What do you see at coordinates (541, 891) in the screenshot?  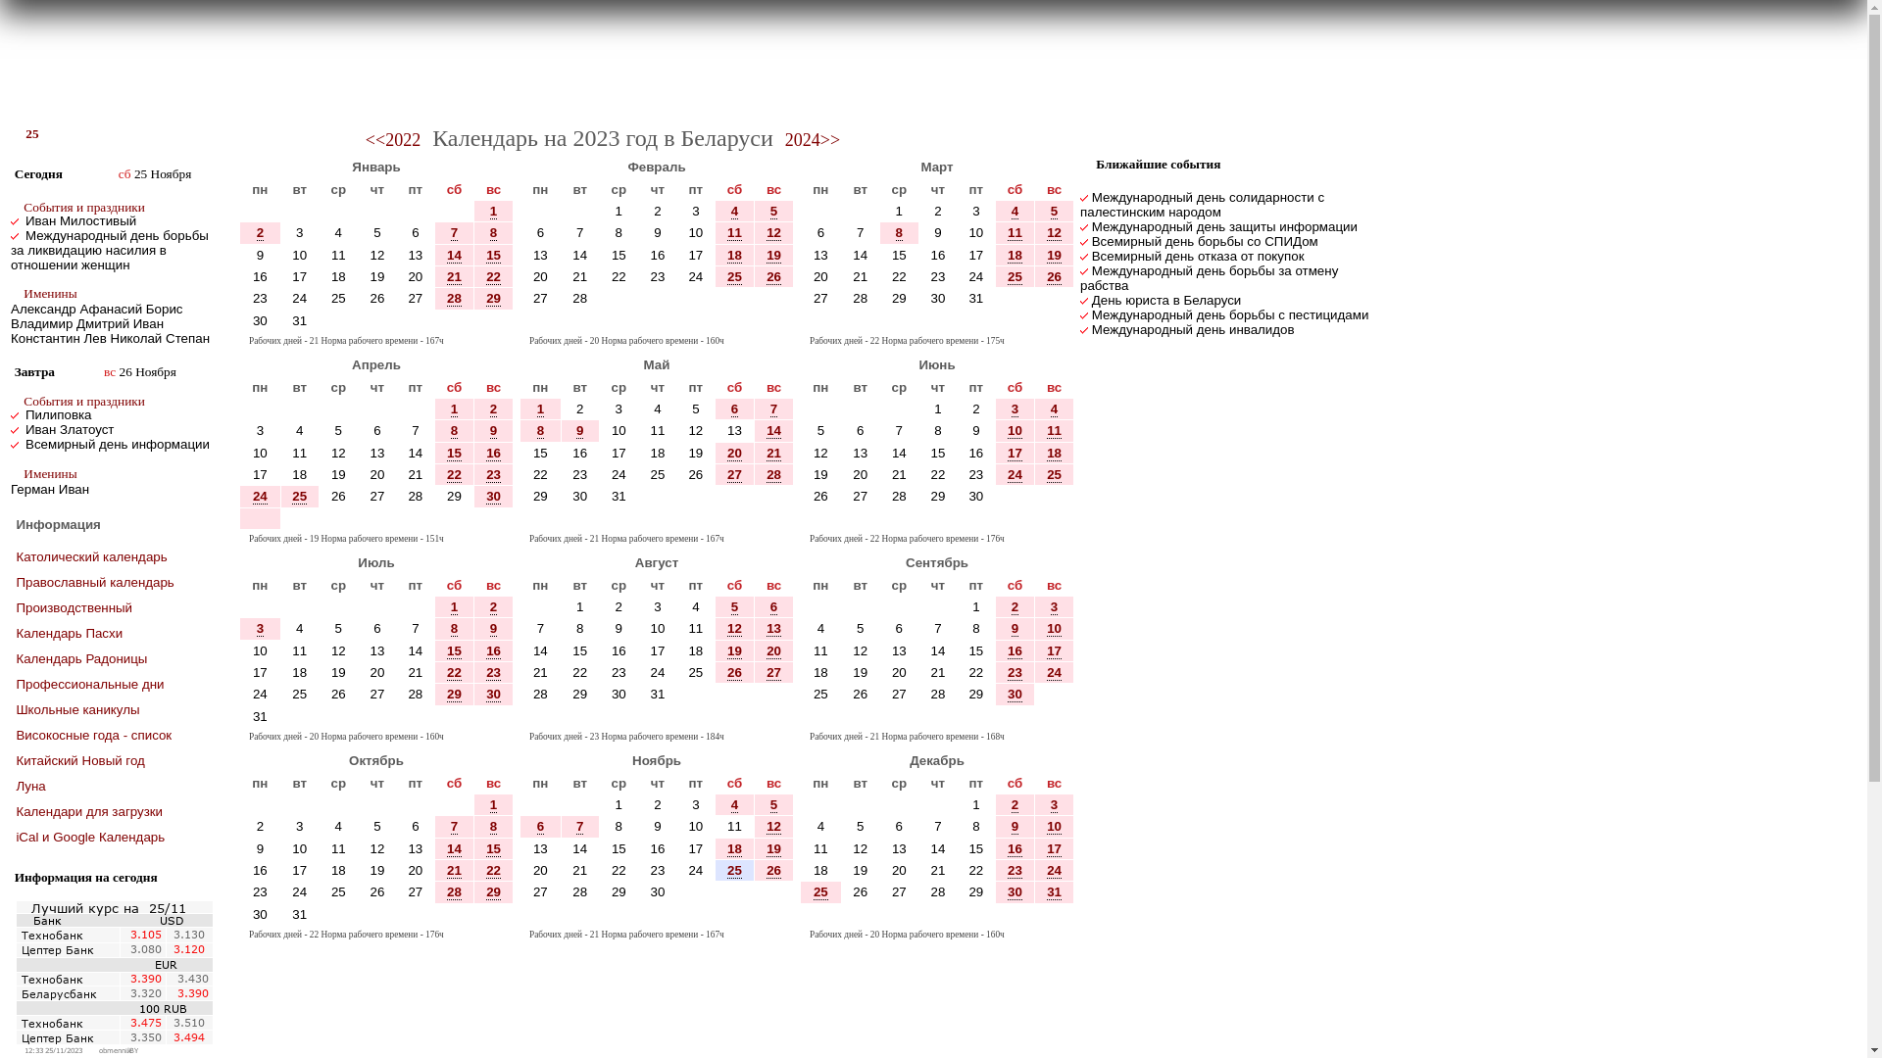 I see `27` at bounding box center [541, 891].